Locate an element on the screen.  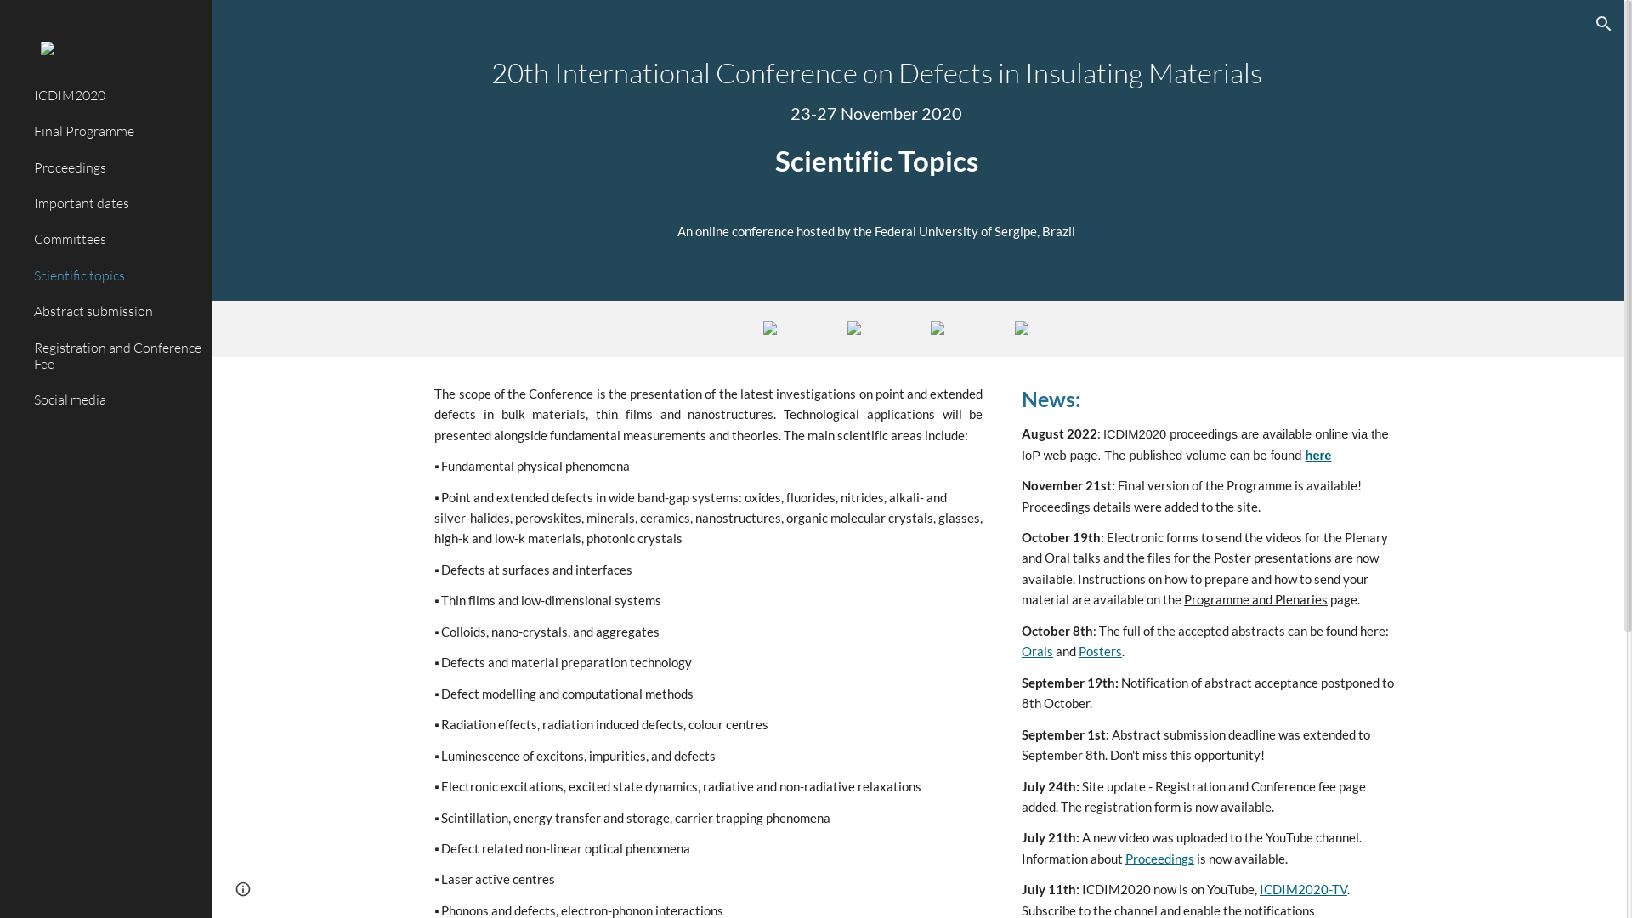
Registration and Conference Fee is located at coordinates (116, 356).